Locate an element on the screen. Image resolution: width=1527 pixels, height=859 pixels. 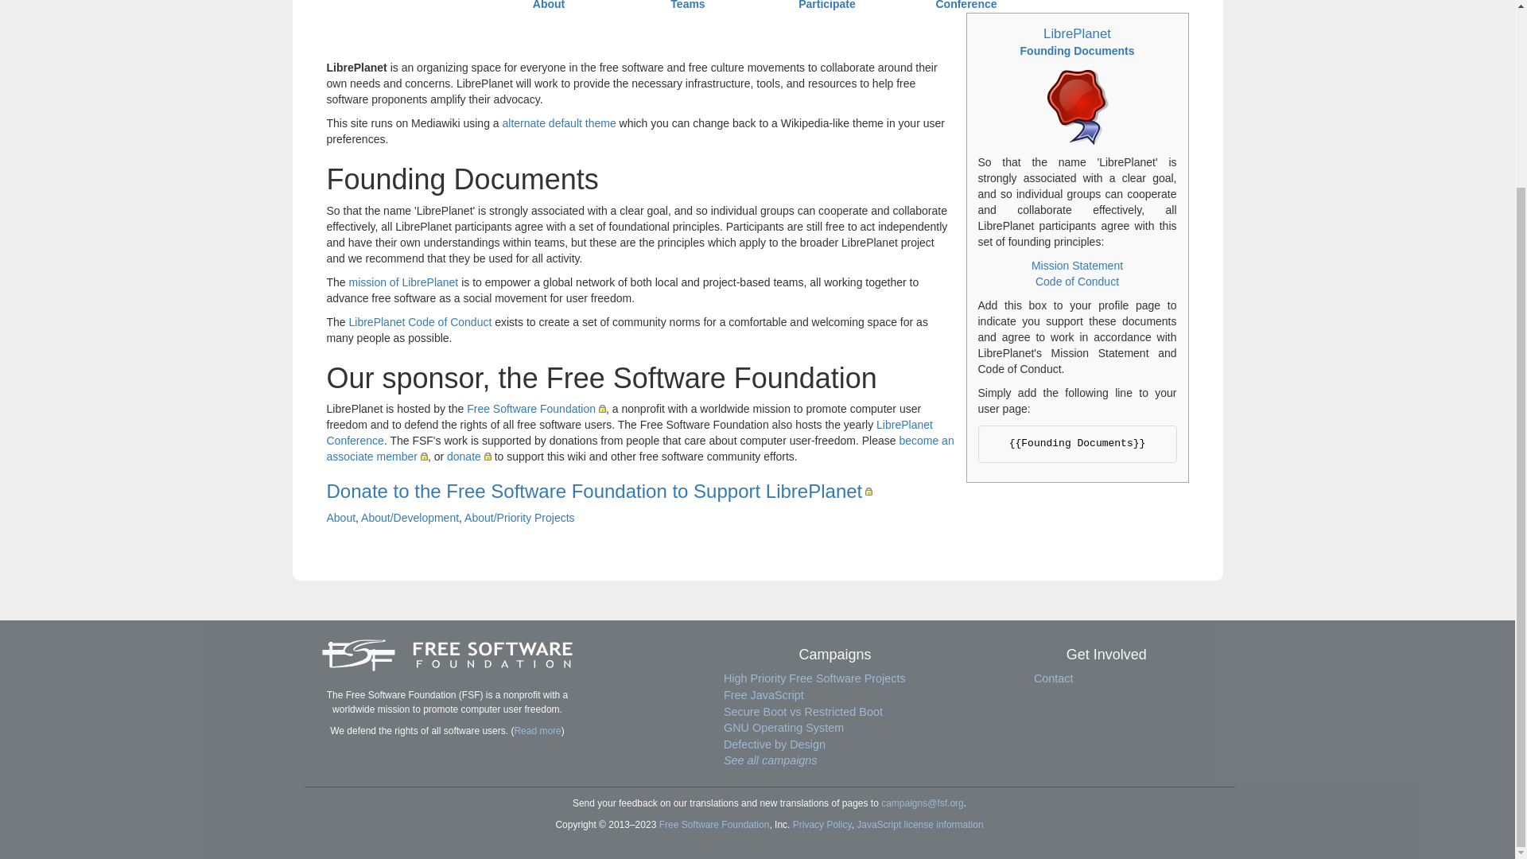
LibrePlanet:Code of Conduct is located at coordinates (420, 321).